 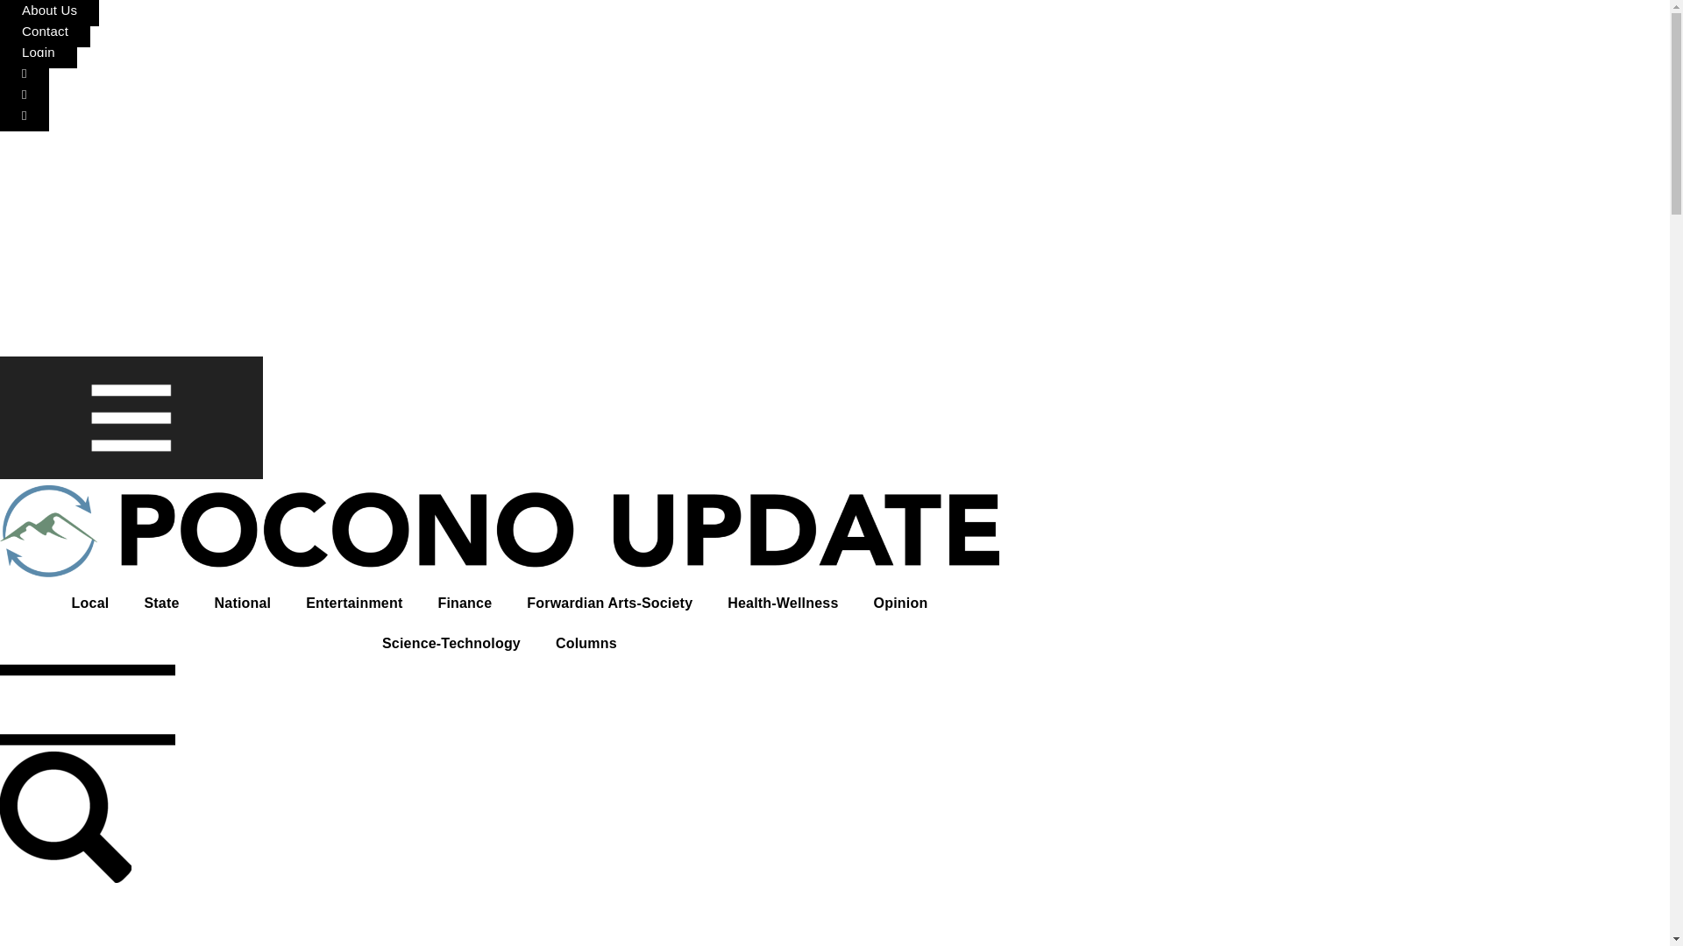 I want to click on Science-Technology, so click(x=451, y=643).